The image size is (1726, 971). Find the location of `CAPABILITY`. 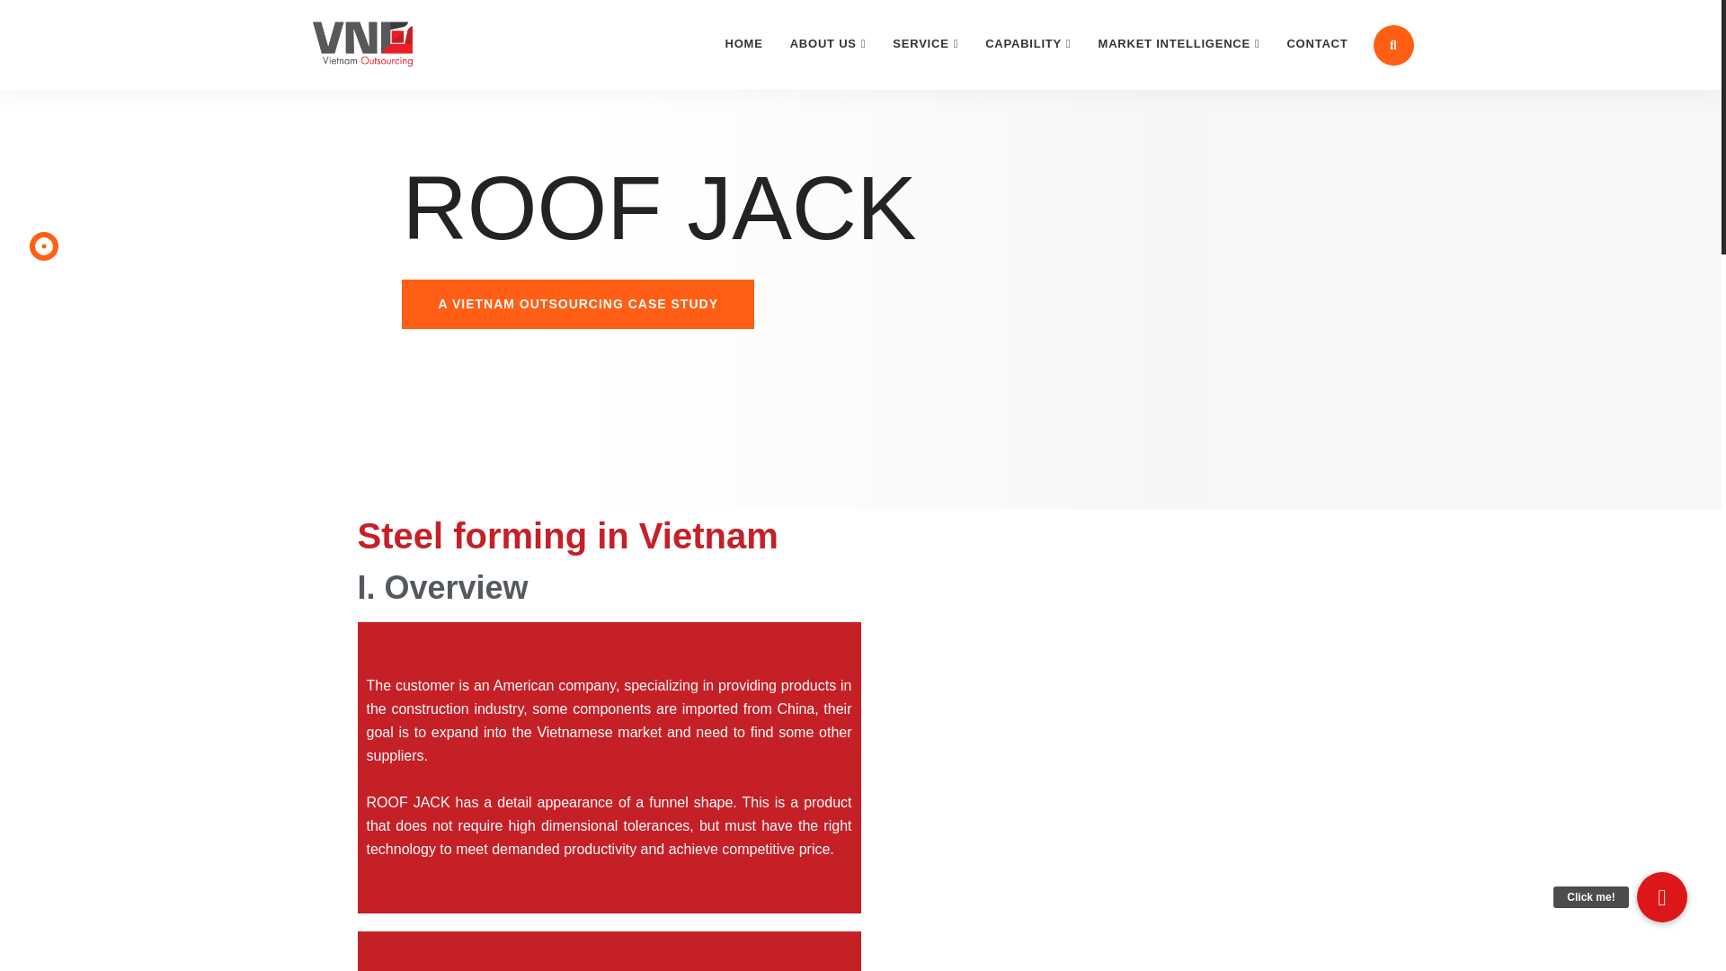

CAPABILITY is located at coordinates (1027, 44).